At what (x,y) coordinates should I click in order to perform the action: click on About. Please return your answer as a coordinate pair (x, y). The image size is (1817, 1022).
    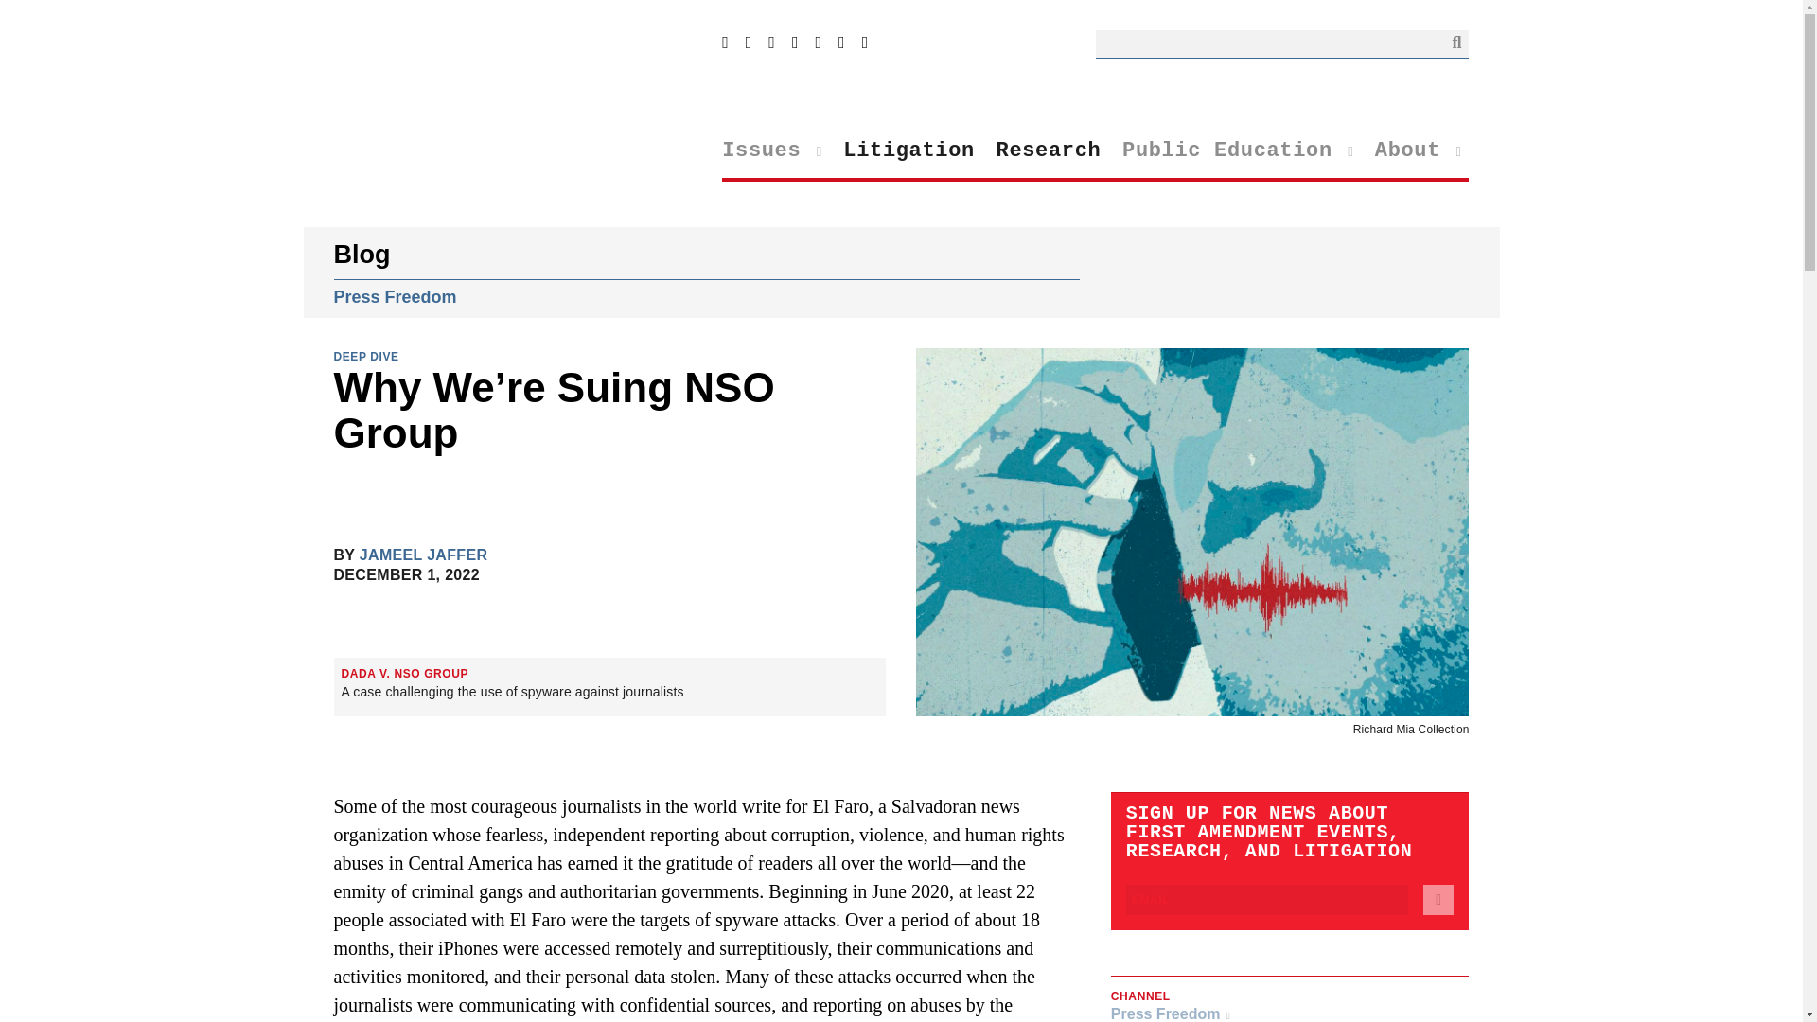
    Looking at the image, I should click on (1419, 150).